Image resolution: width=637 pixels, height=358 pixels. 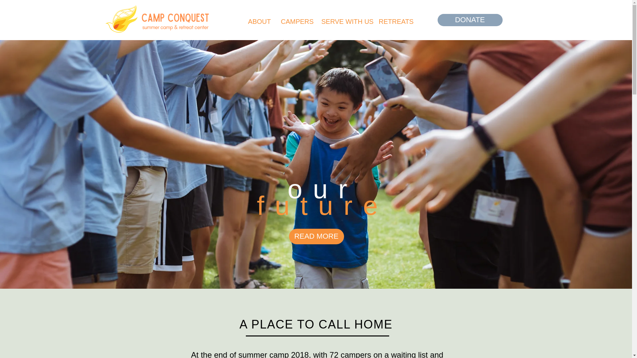 I want to click on SERVE WITH US, so click(x=345, y=21).